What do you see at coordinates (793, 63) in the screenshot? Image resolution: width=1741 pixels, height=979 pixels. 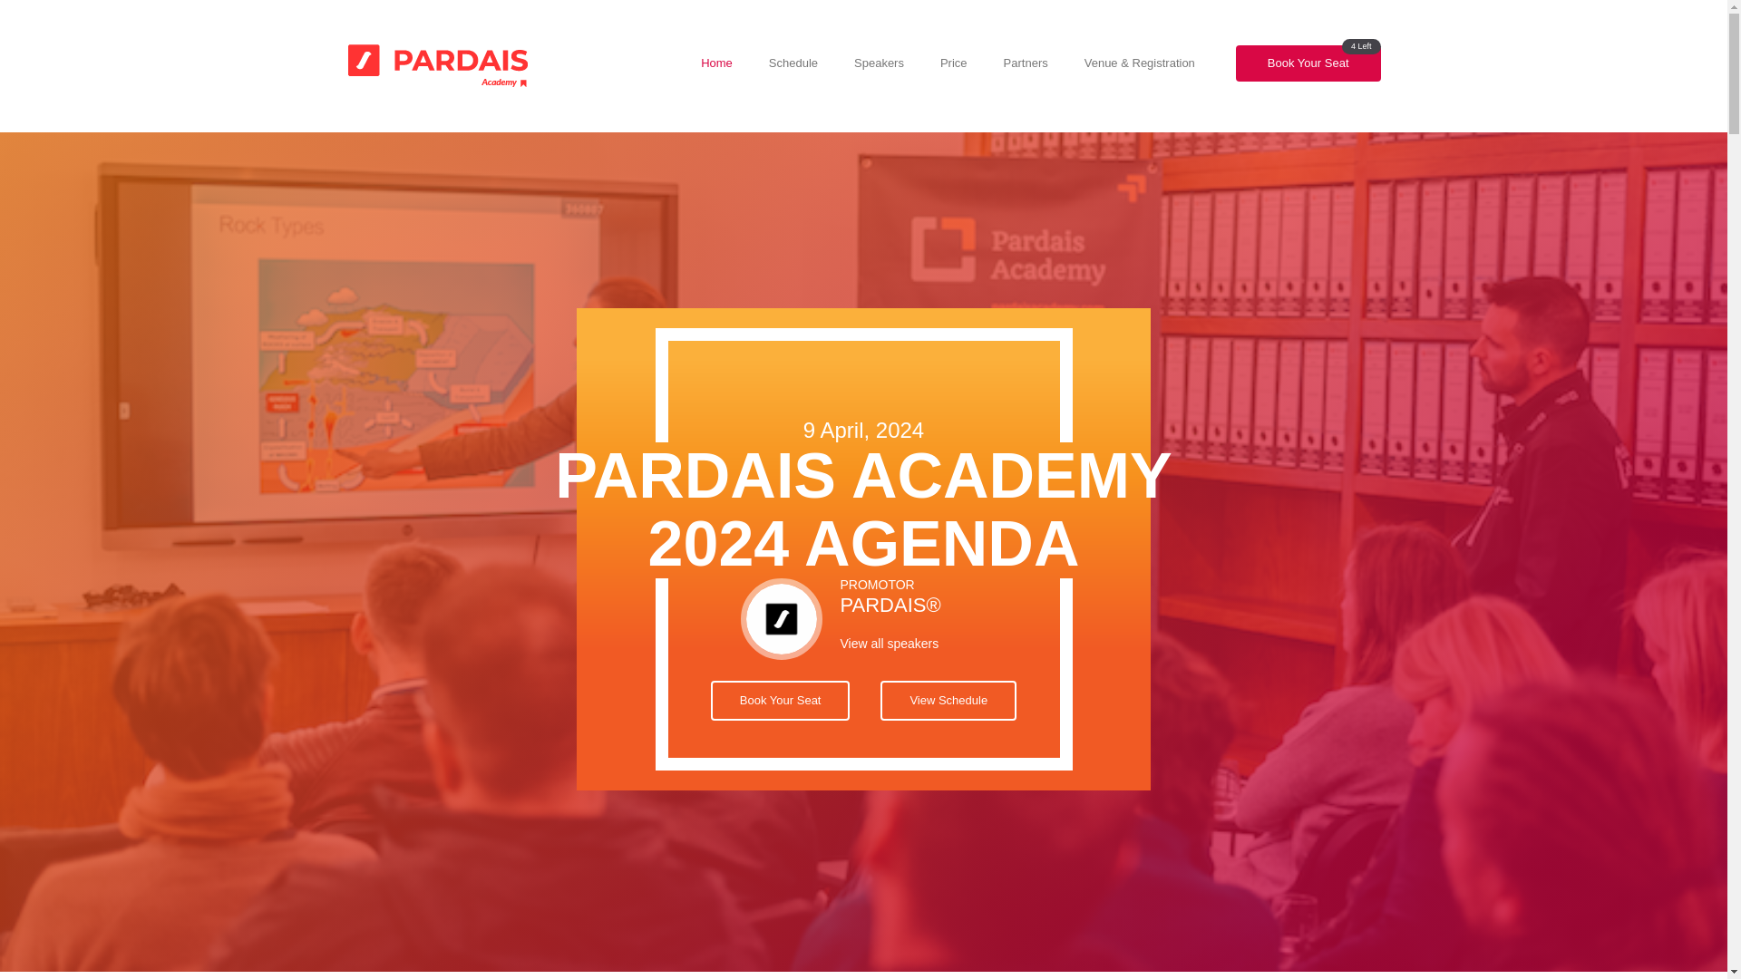 I see `Schedule` at bounding box center [793, 63].